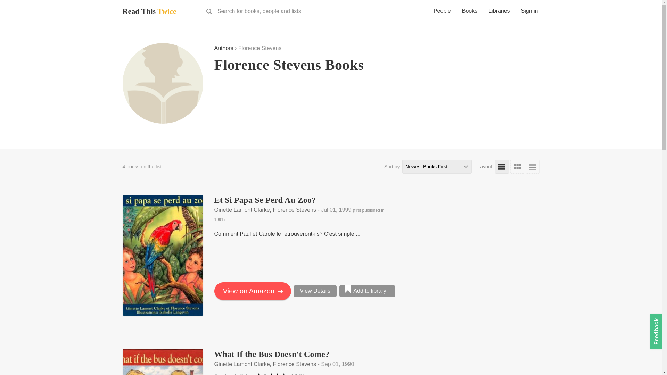 The width and height of the screenshot is (667, 375). Describe the element at coordinates (442, 12) in the screenshot. I see `People` at that location.